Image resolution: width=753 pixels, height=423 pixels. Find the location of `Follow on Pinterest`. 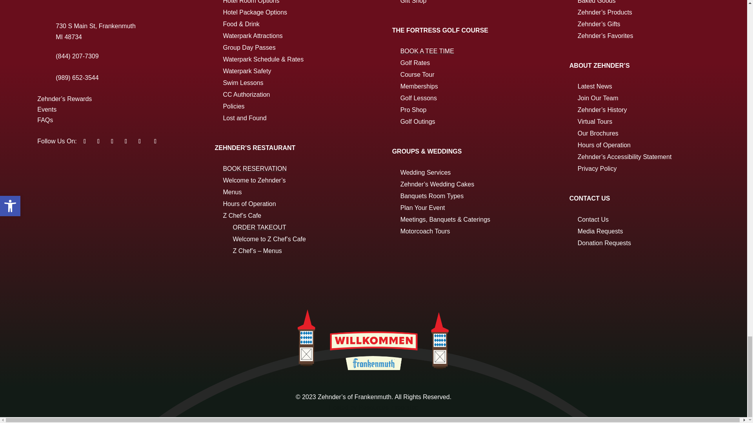

Follow on Pinterest is located at coordinates (126, 141).